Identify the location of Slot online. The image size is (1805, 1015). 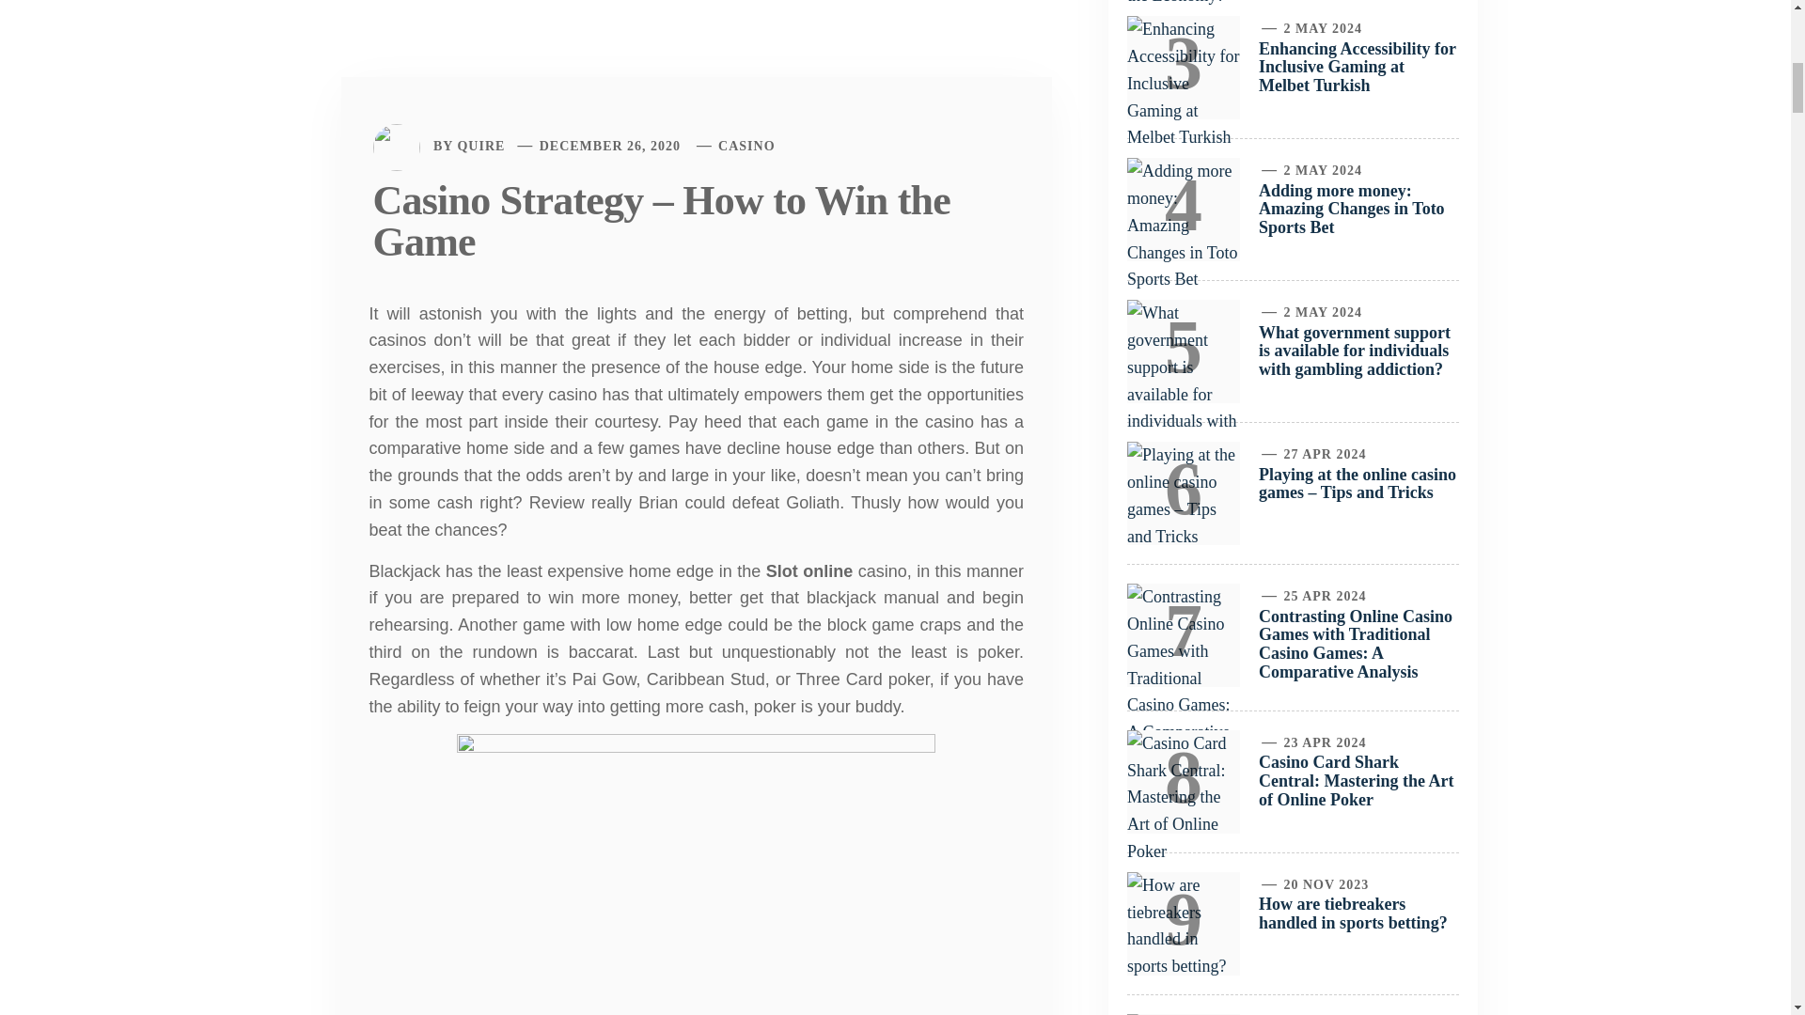
(808, 571).